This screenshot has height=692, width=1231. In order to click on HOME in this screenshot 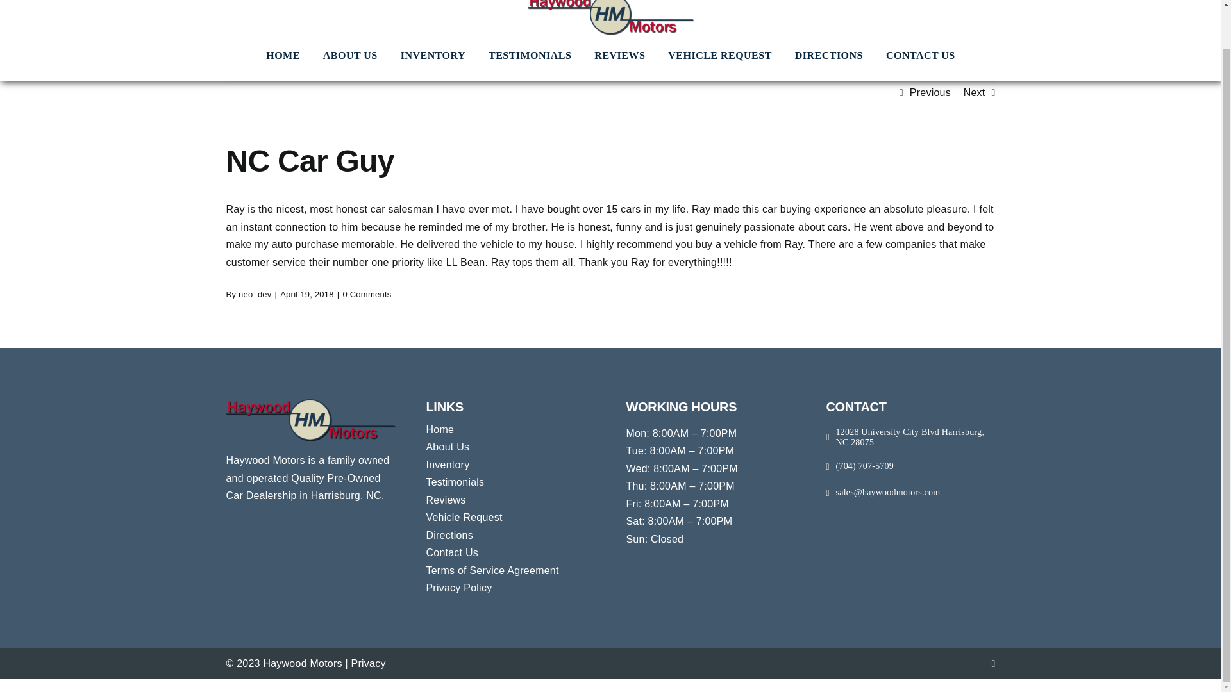, I will do `click(283, 56)`.